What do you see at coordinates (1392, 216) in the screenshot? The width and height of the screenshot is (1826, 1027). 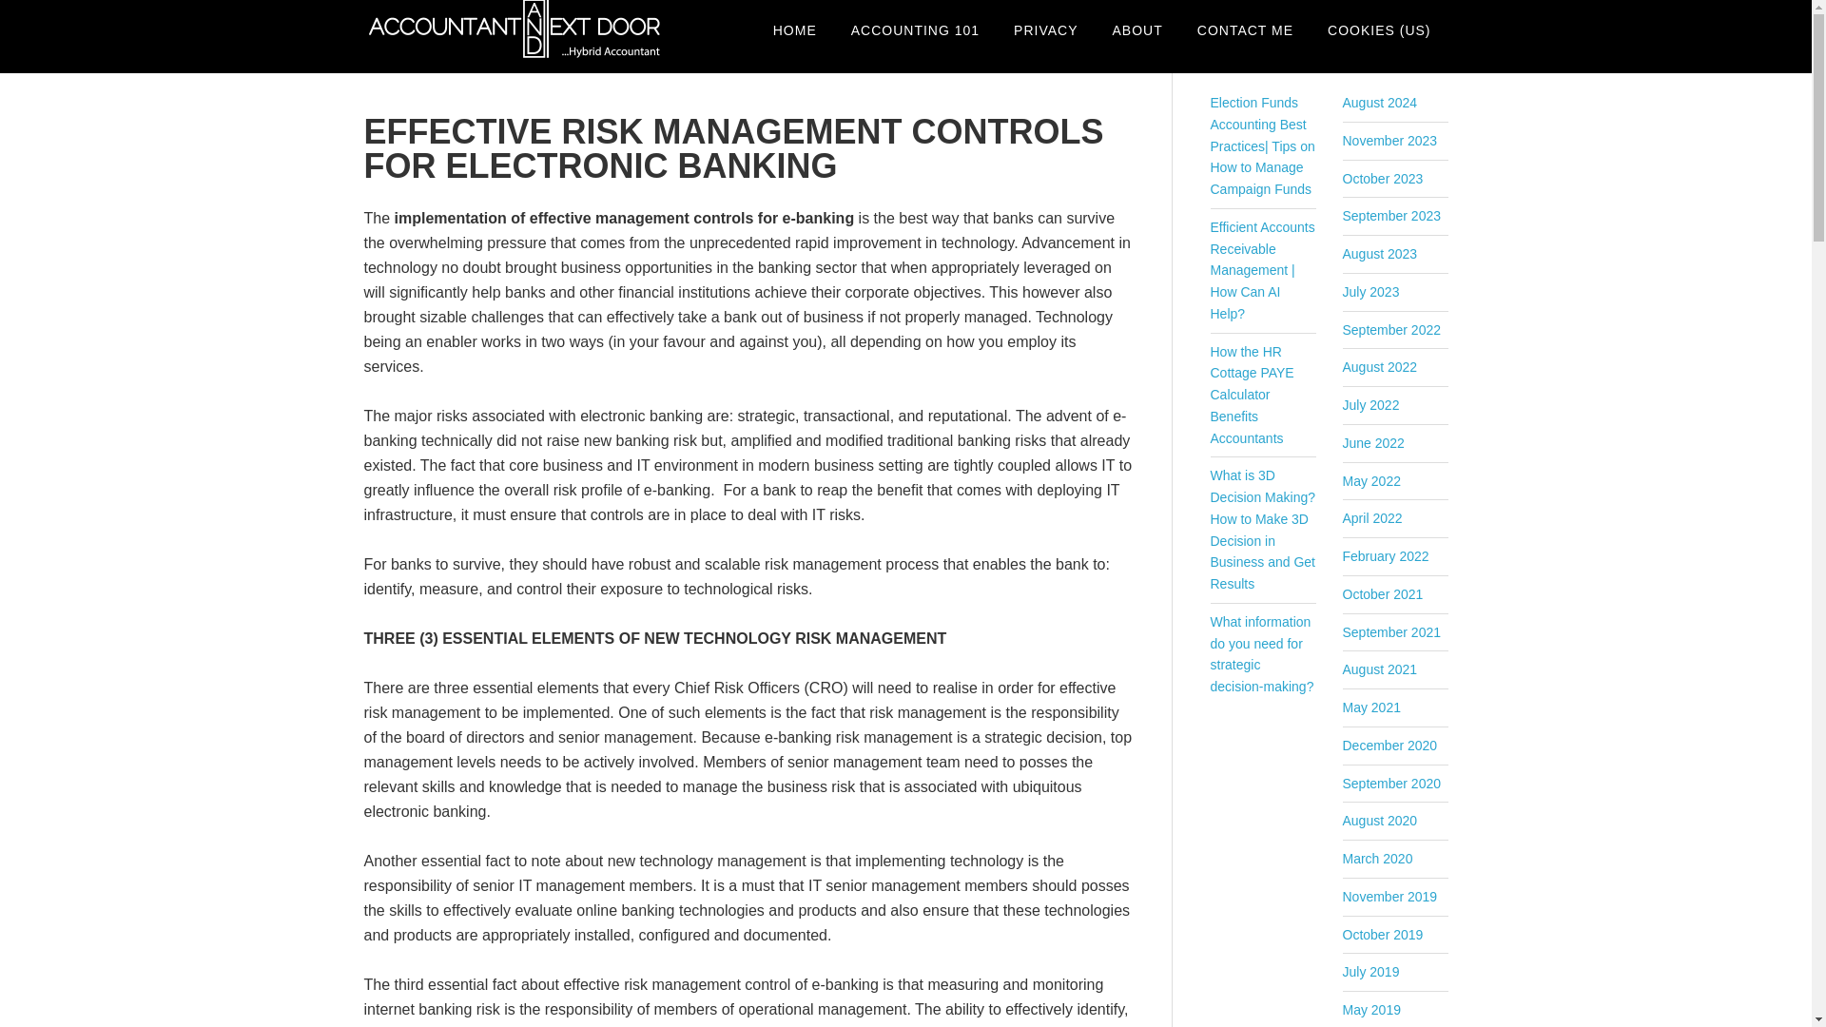 I see `September 2023` at bounding box center [1392, 216].